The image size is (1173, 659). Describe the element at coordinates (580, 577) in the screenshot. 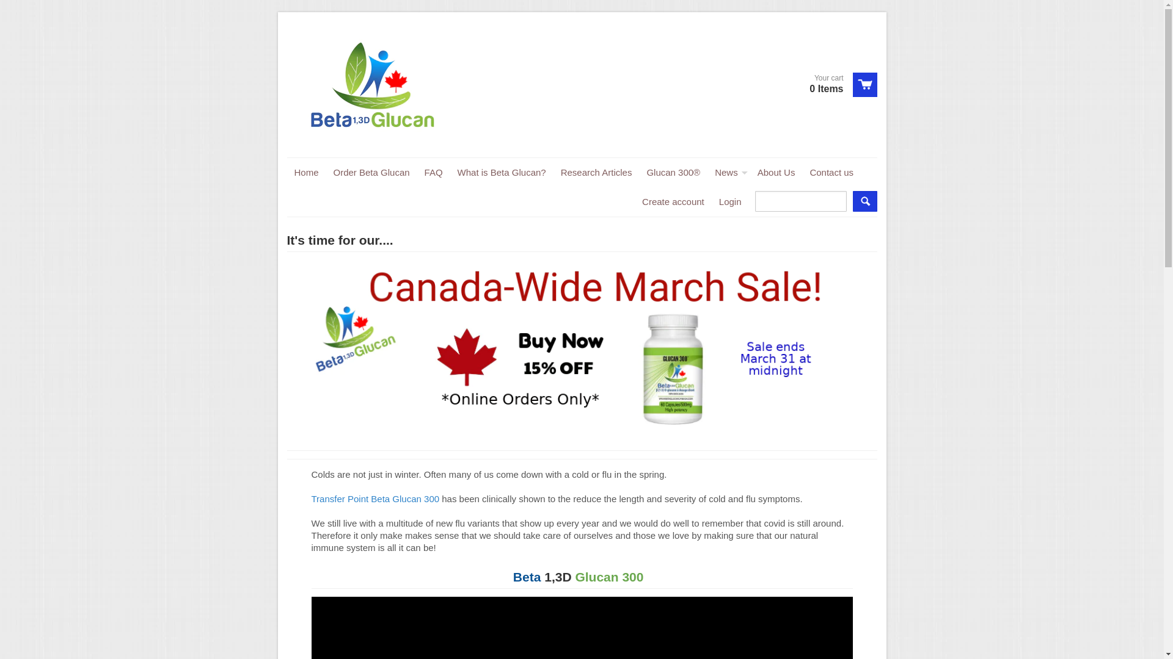

I see `Beta 1,3D Glucan 300 ` at that location.